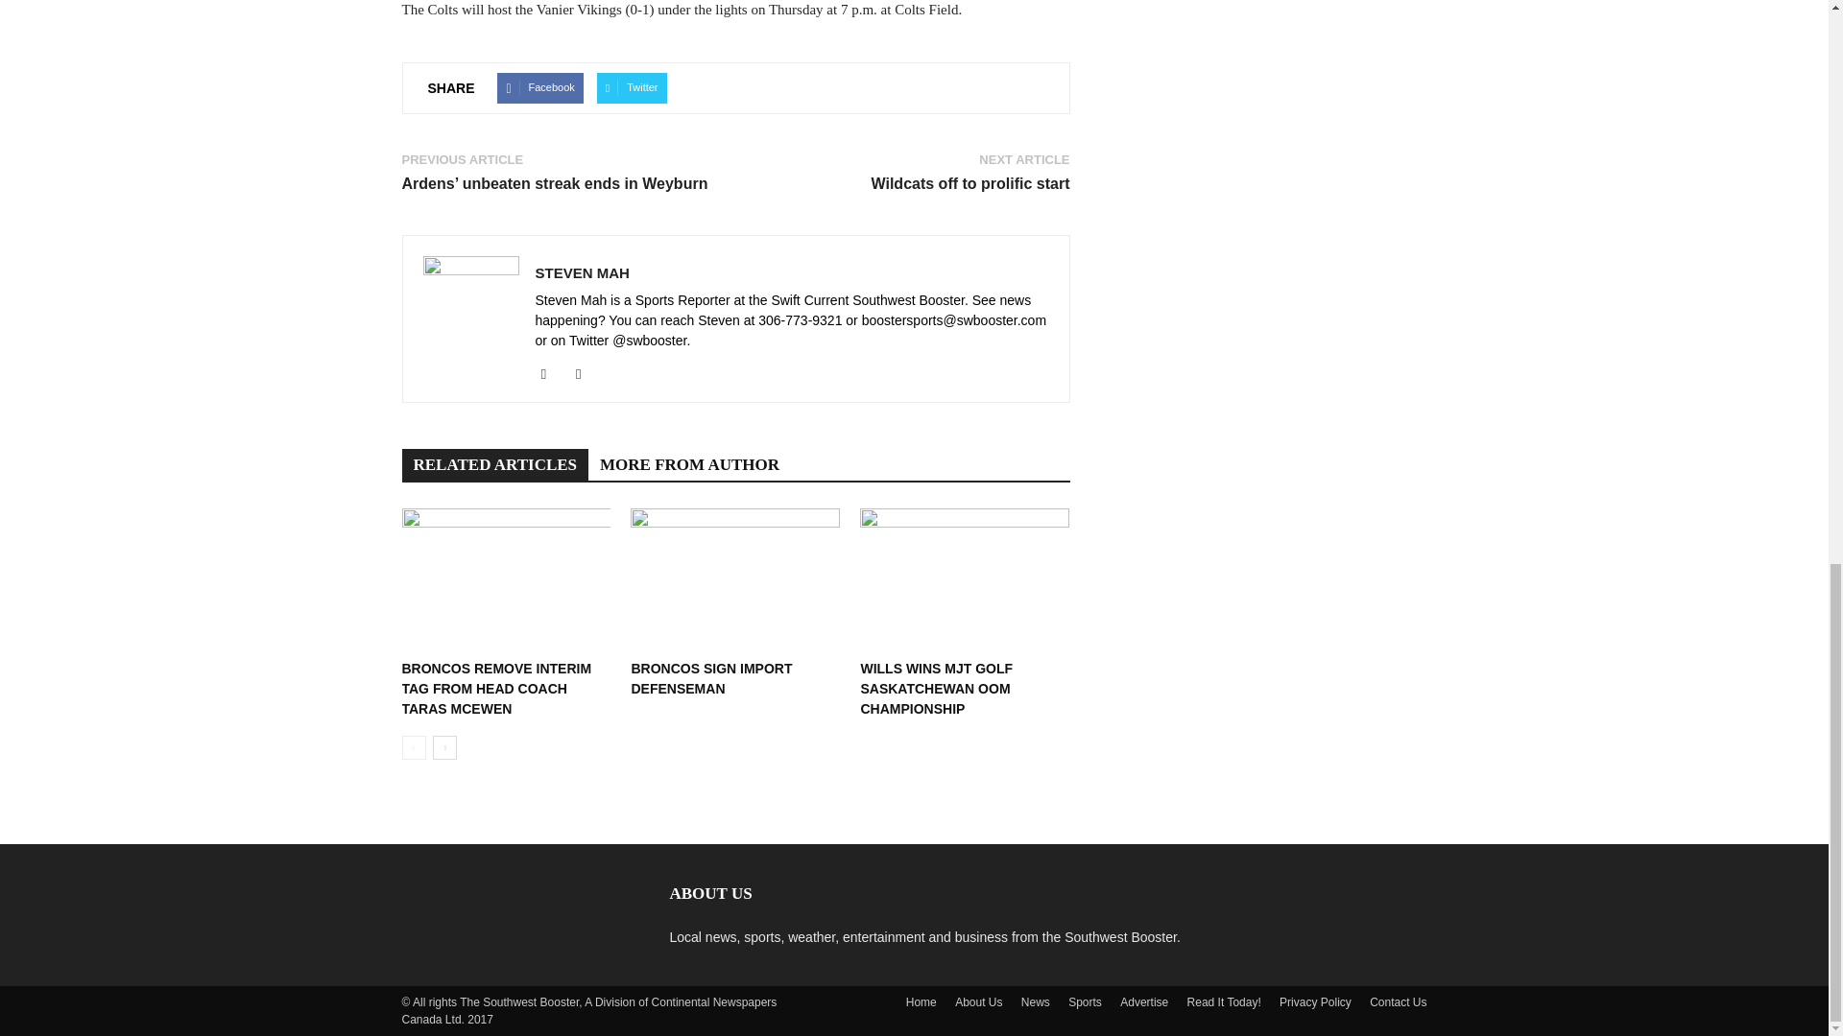 This screenshot has height=1036, width=1843. Describe the element at coordinates (505, 580) in the screenshot. I see `Broncos remove interim tag from Head Coach Taras McEwen` at that location.